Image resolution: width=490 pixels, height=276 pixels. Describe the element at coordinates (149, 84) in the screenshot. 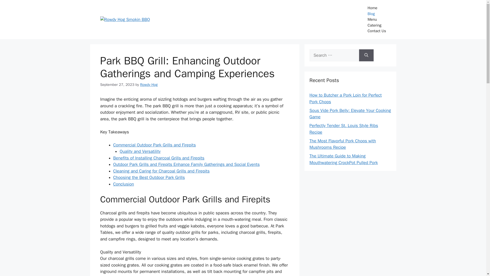

I see `View all posts by Rowdy Hog` at that location.